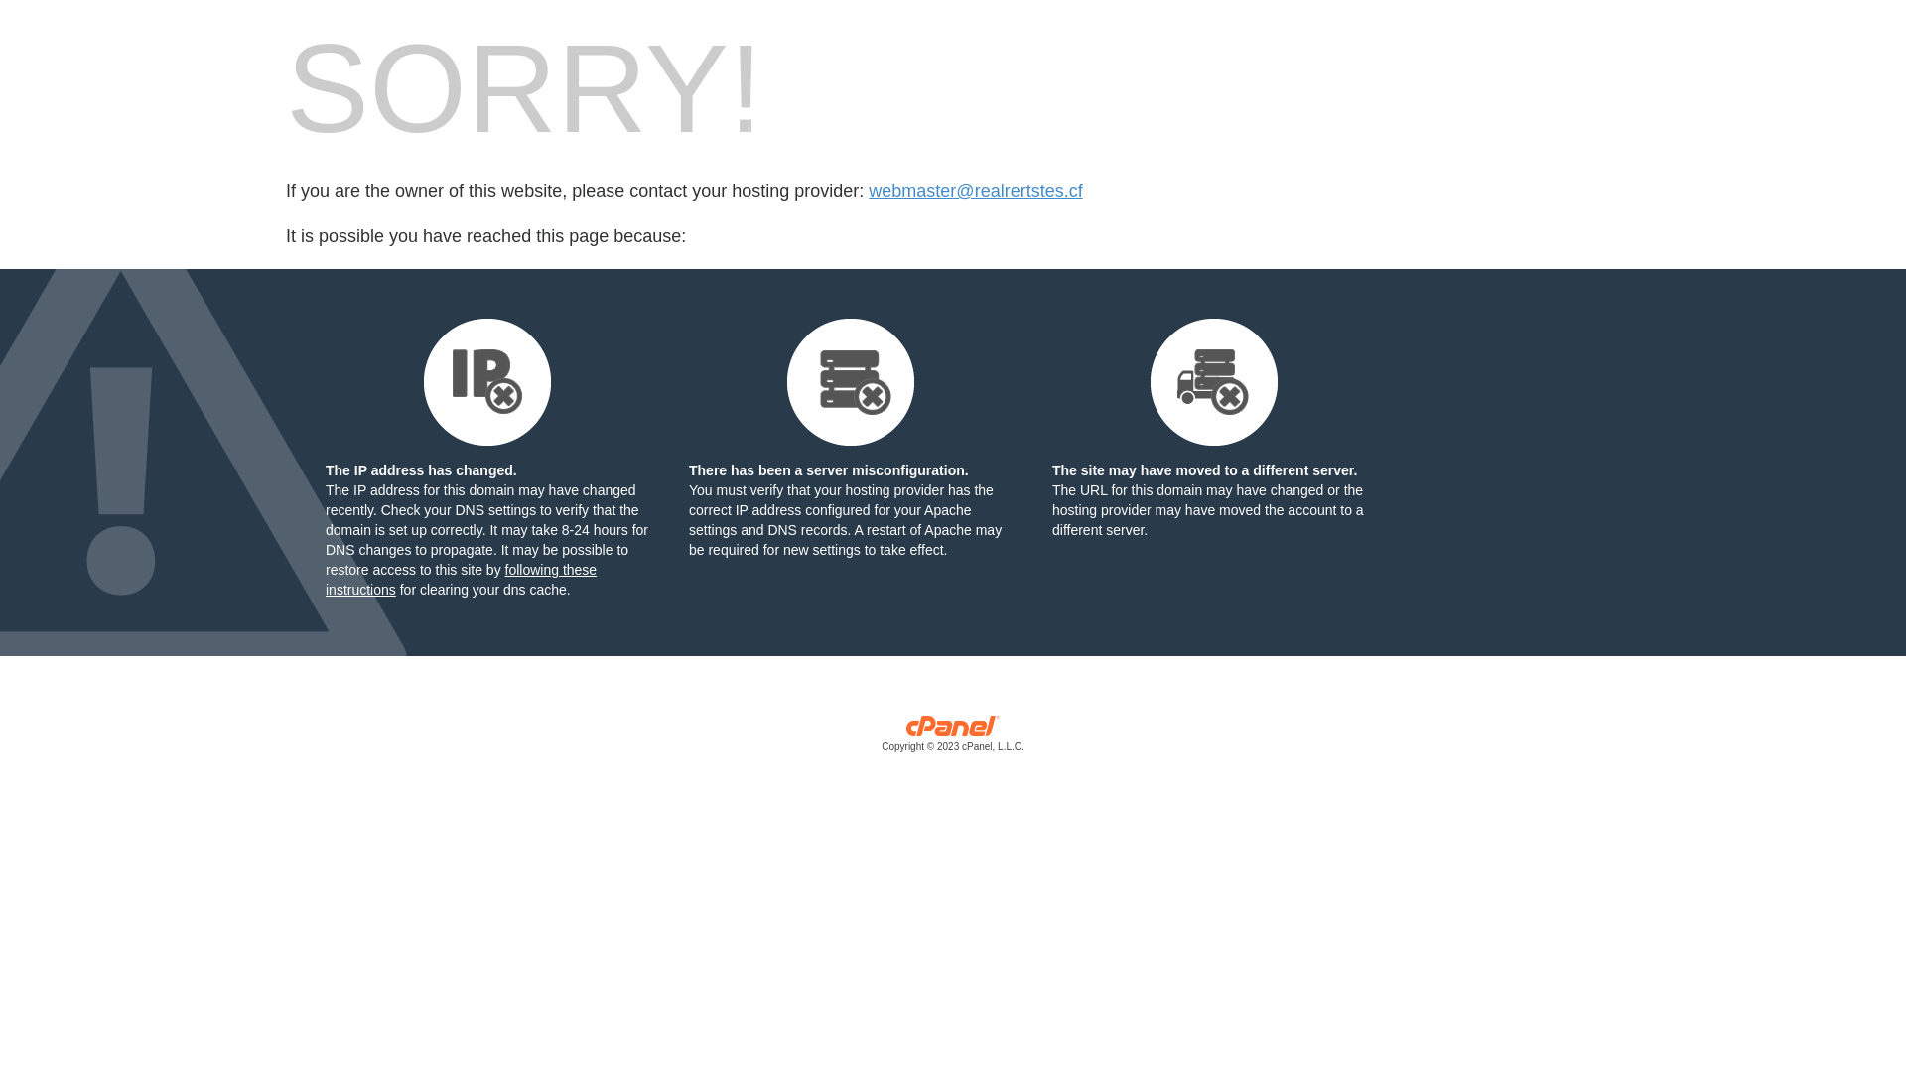 Image resolution: width=1906 pixels, height=1072 pixels. I want to click on following these instructions, so click(461, 580).